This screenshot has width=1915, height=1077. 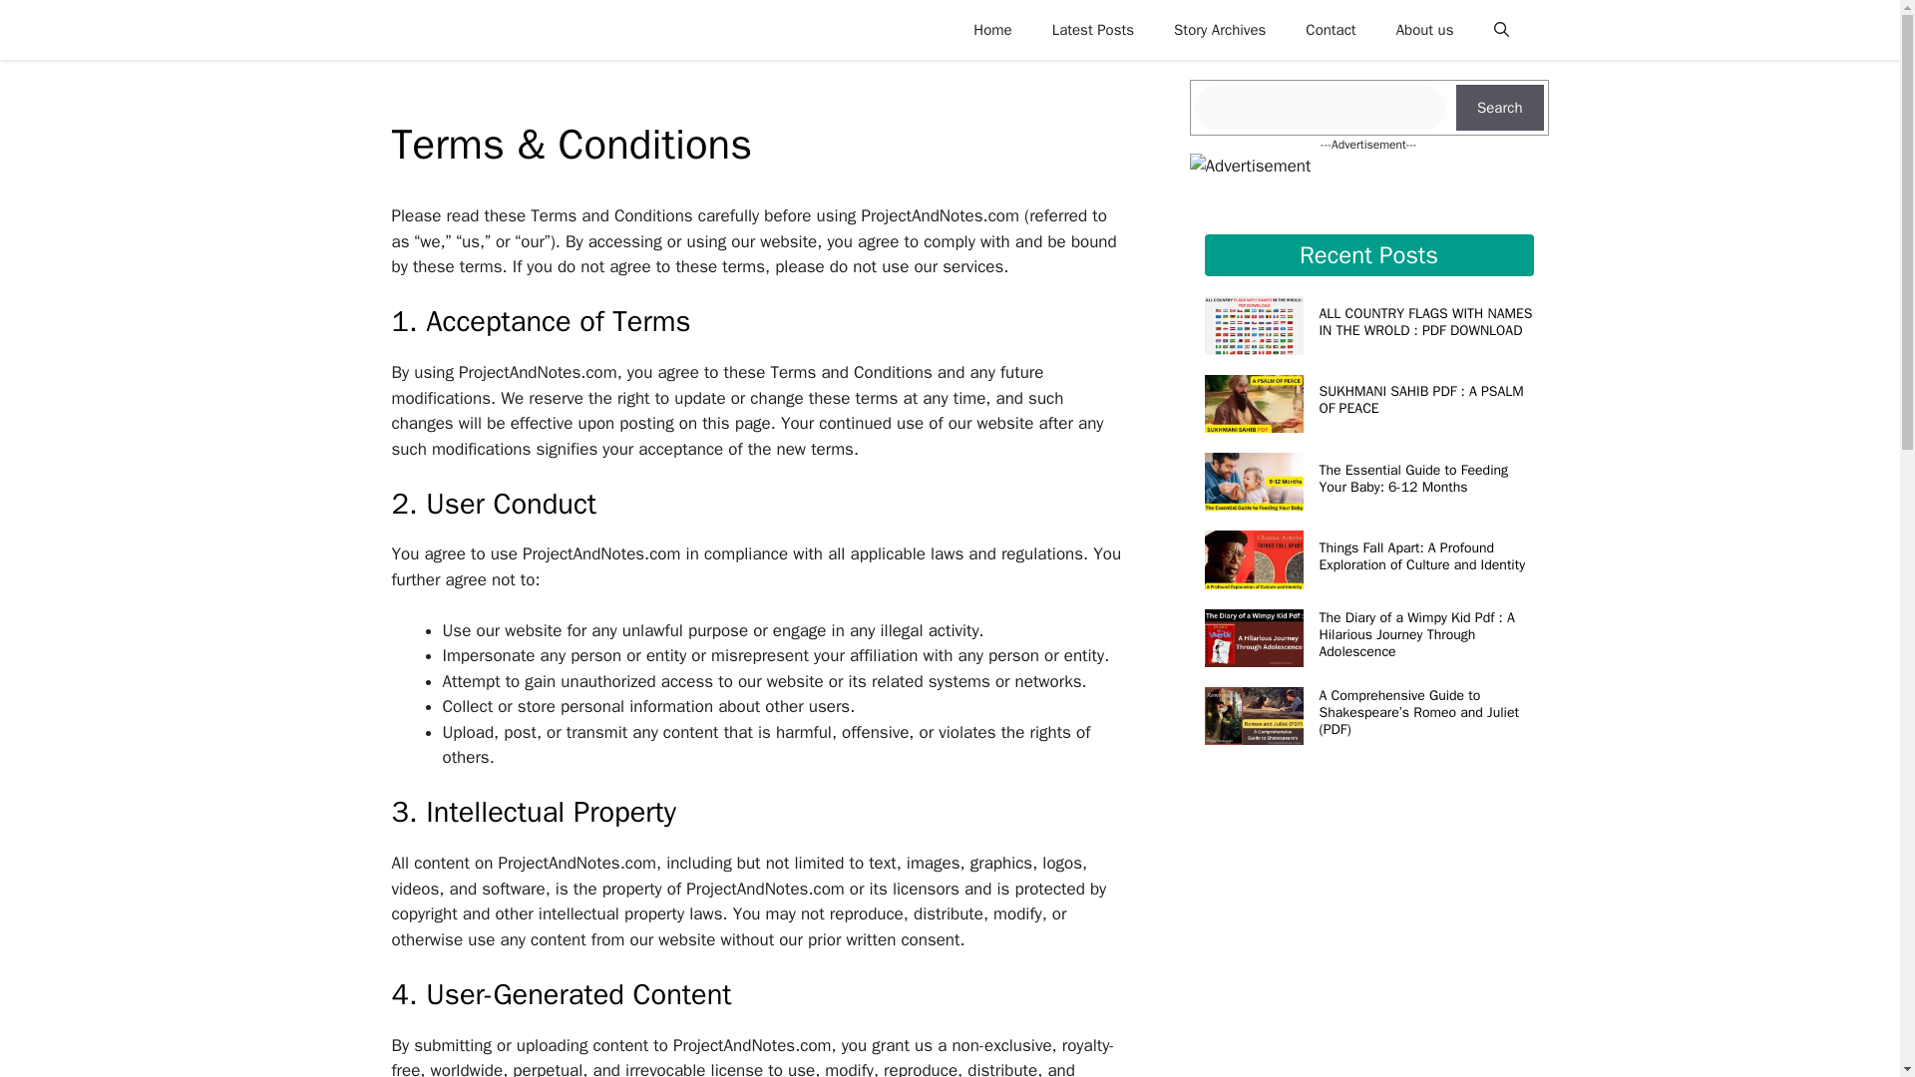 What do you see at coordinates (1420, 399) in the screenshot?
I see `SUKHMANI SAHIB PDF : A PSALM OF PEACE` at bounding box center [1420, 399].